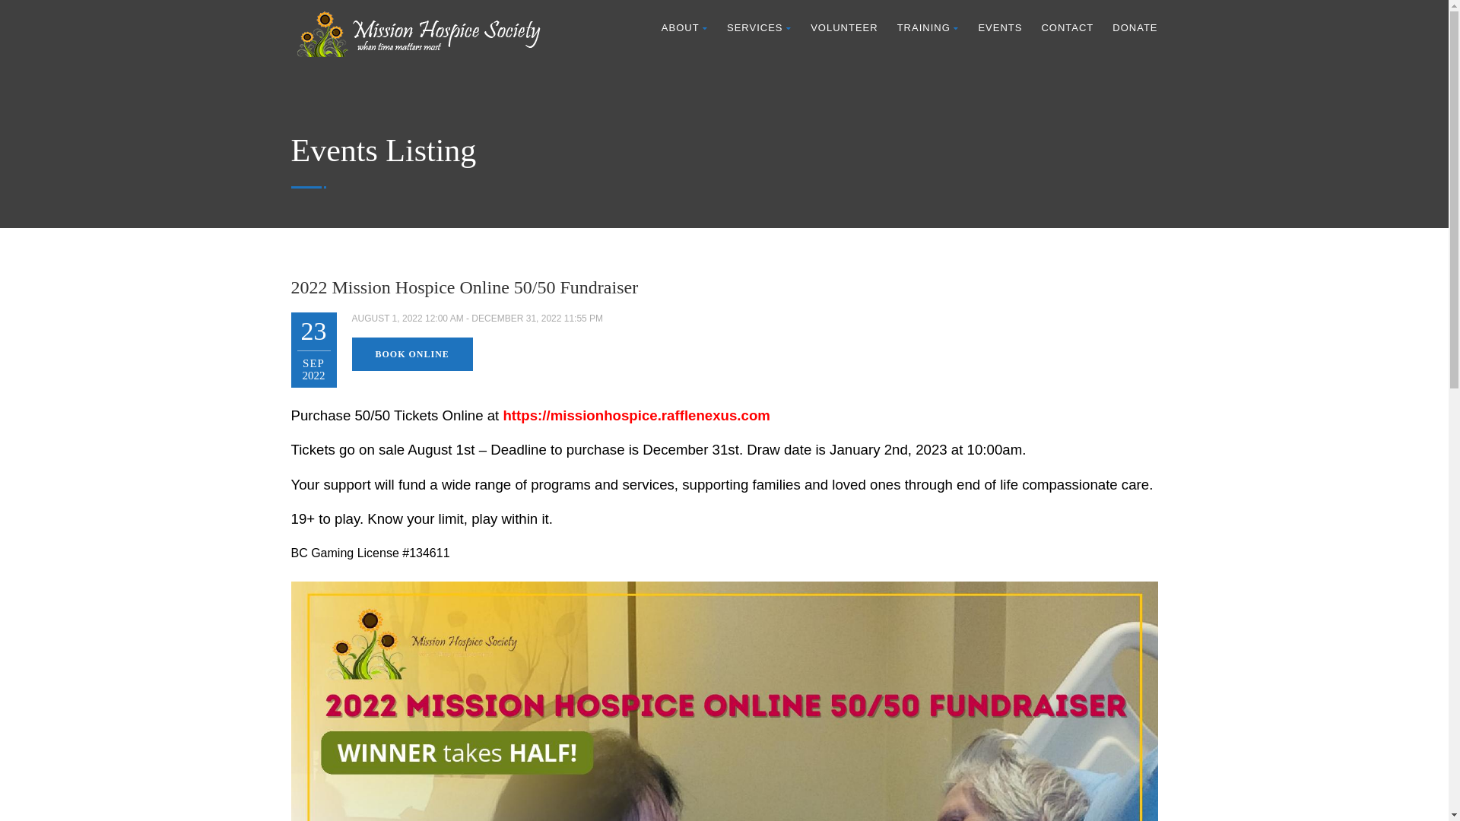 This screenshot has height=821, width=1460. Describe the element at coordinates (412, 354) in the screenshot. I see `BOOK ONLINE` at that location.